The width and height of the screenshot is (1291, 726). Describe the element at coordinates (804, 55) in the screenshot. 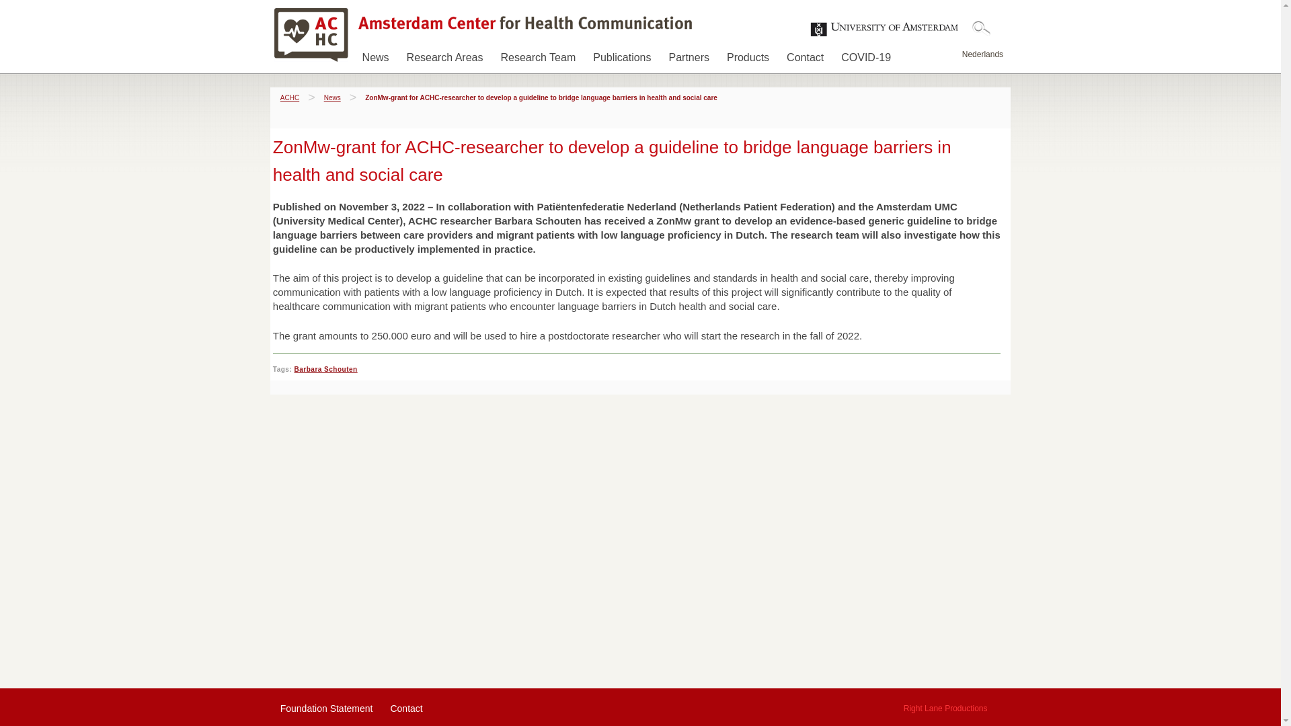

I see `Contact` at that location.